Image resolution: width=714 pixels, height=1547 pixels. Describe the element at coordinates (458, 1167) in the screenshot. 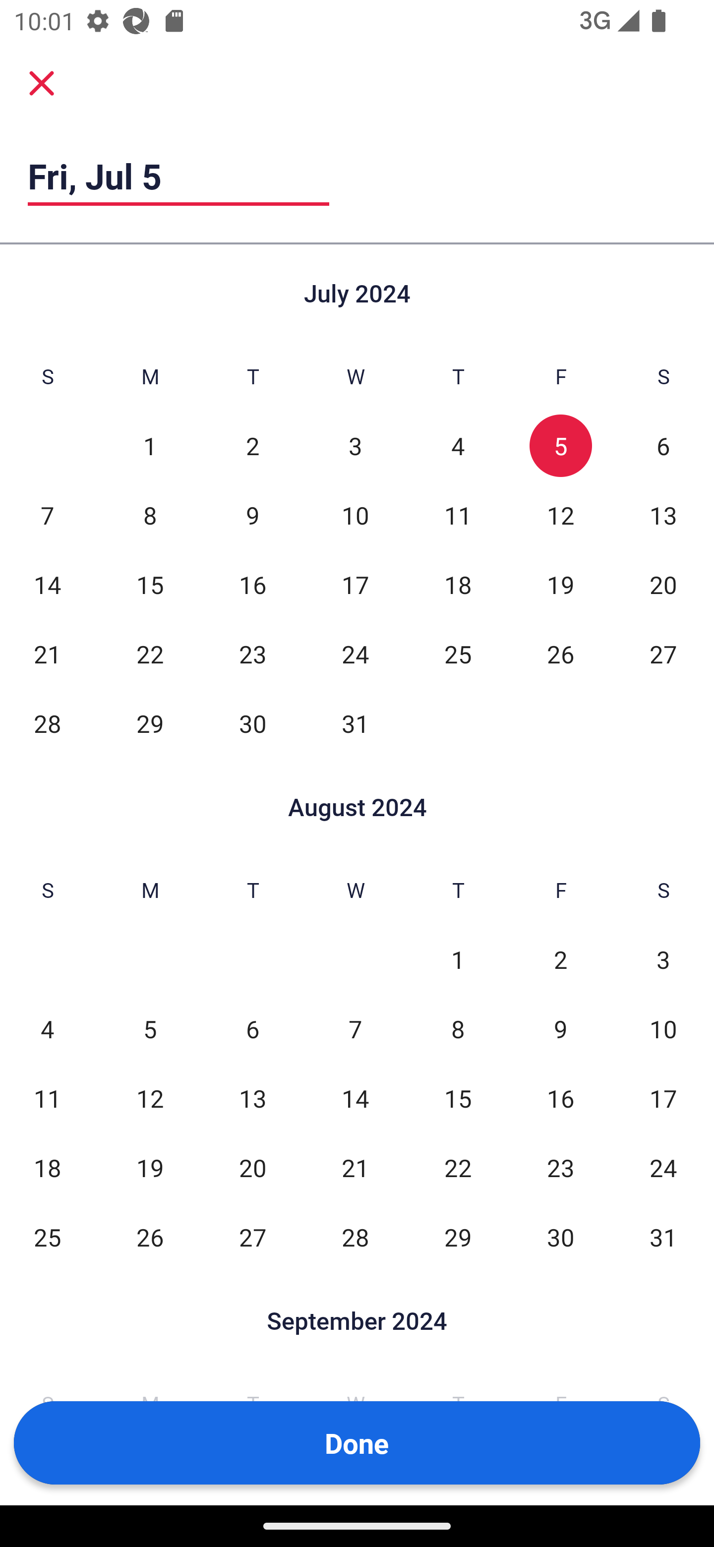

I see `22 Thu, Aug 22, Not Selected` at that location.